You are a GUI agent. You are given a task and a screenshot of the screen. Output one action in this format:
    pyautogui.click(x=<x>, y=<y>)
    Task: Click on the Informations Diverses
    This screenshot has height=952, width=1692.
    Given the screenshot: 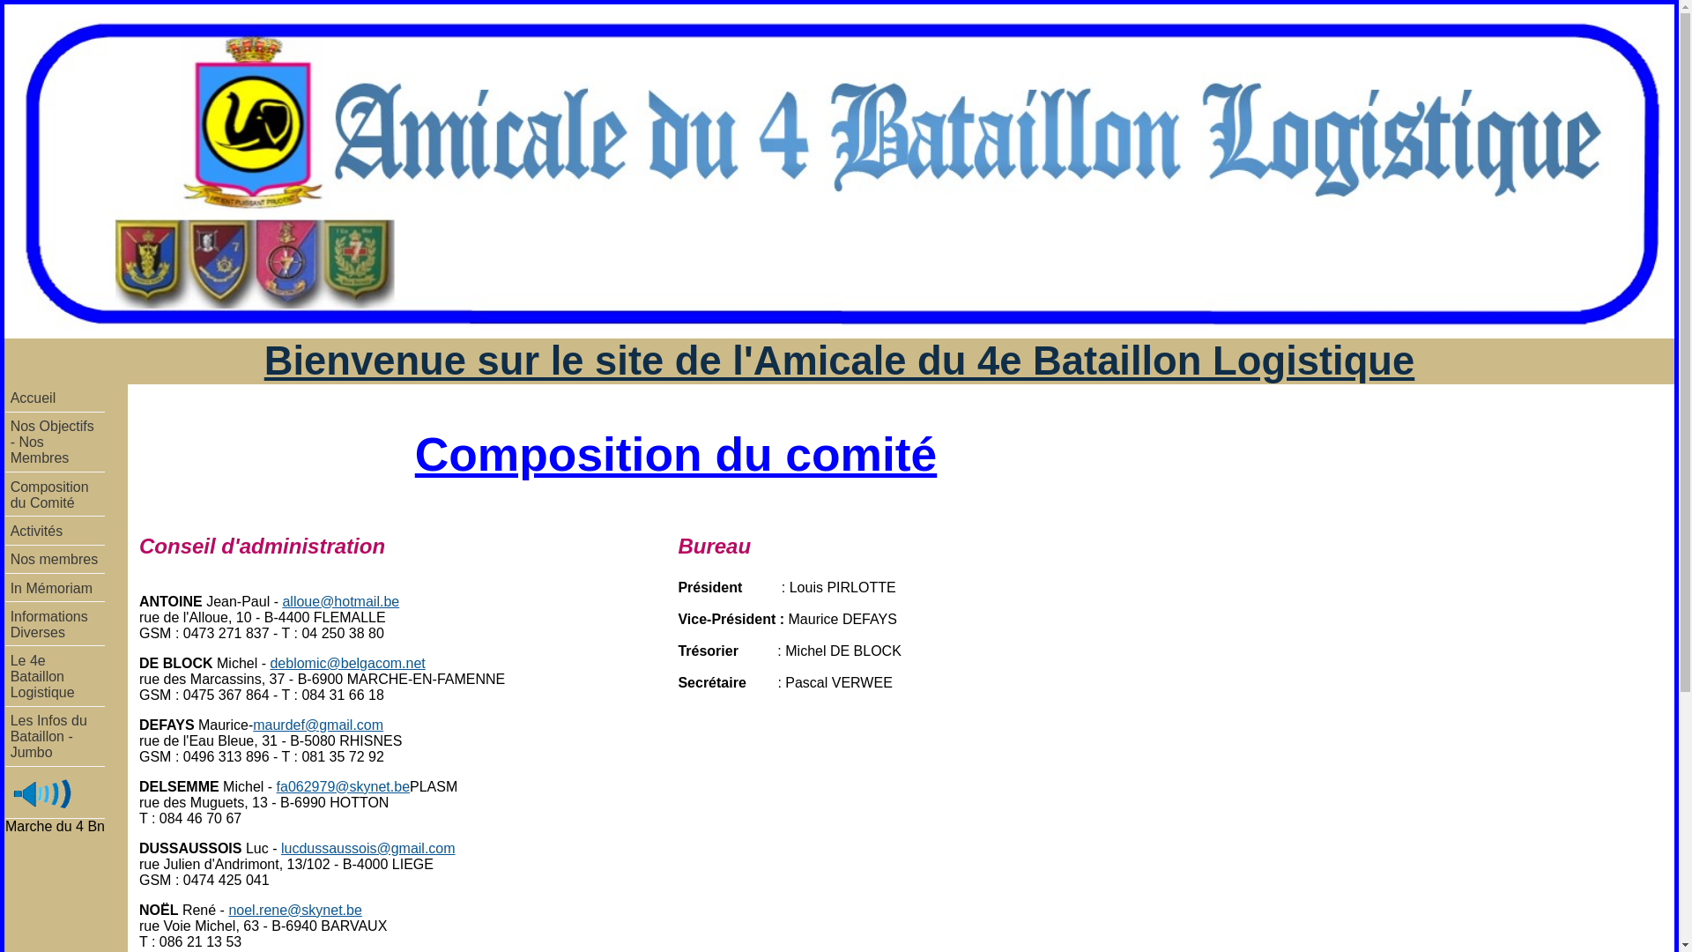 What is the action you would take?
    pyautogui.click(x=55, y=625)
    